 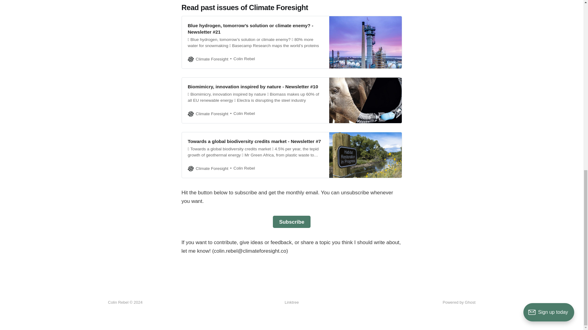 I want to click on Subscribe, so click(x=292, y=222).